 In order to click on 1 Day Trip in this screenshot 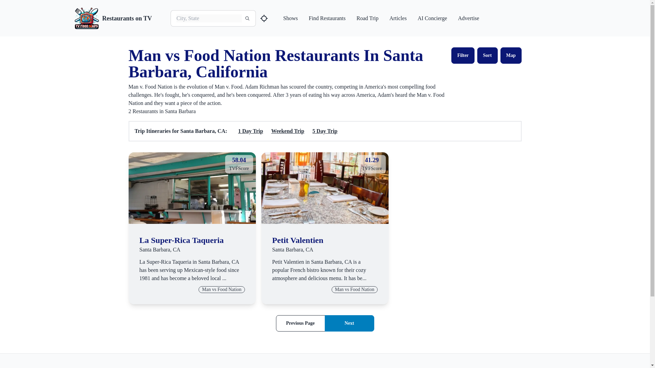, I will do `click(222, 290)`.